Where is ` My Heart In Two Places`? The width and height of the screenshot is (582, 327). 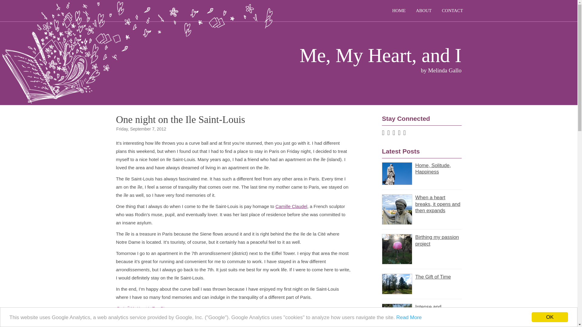
 My Heart In Two Places is located at coordinates (150, 308).